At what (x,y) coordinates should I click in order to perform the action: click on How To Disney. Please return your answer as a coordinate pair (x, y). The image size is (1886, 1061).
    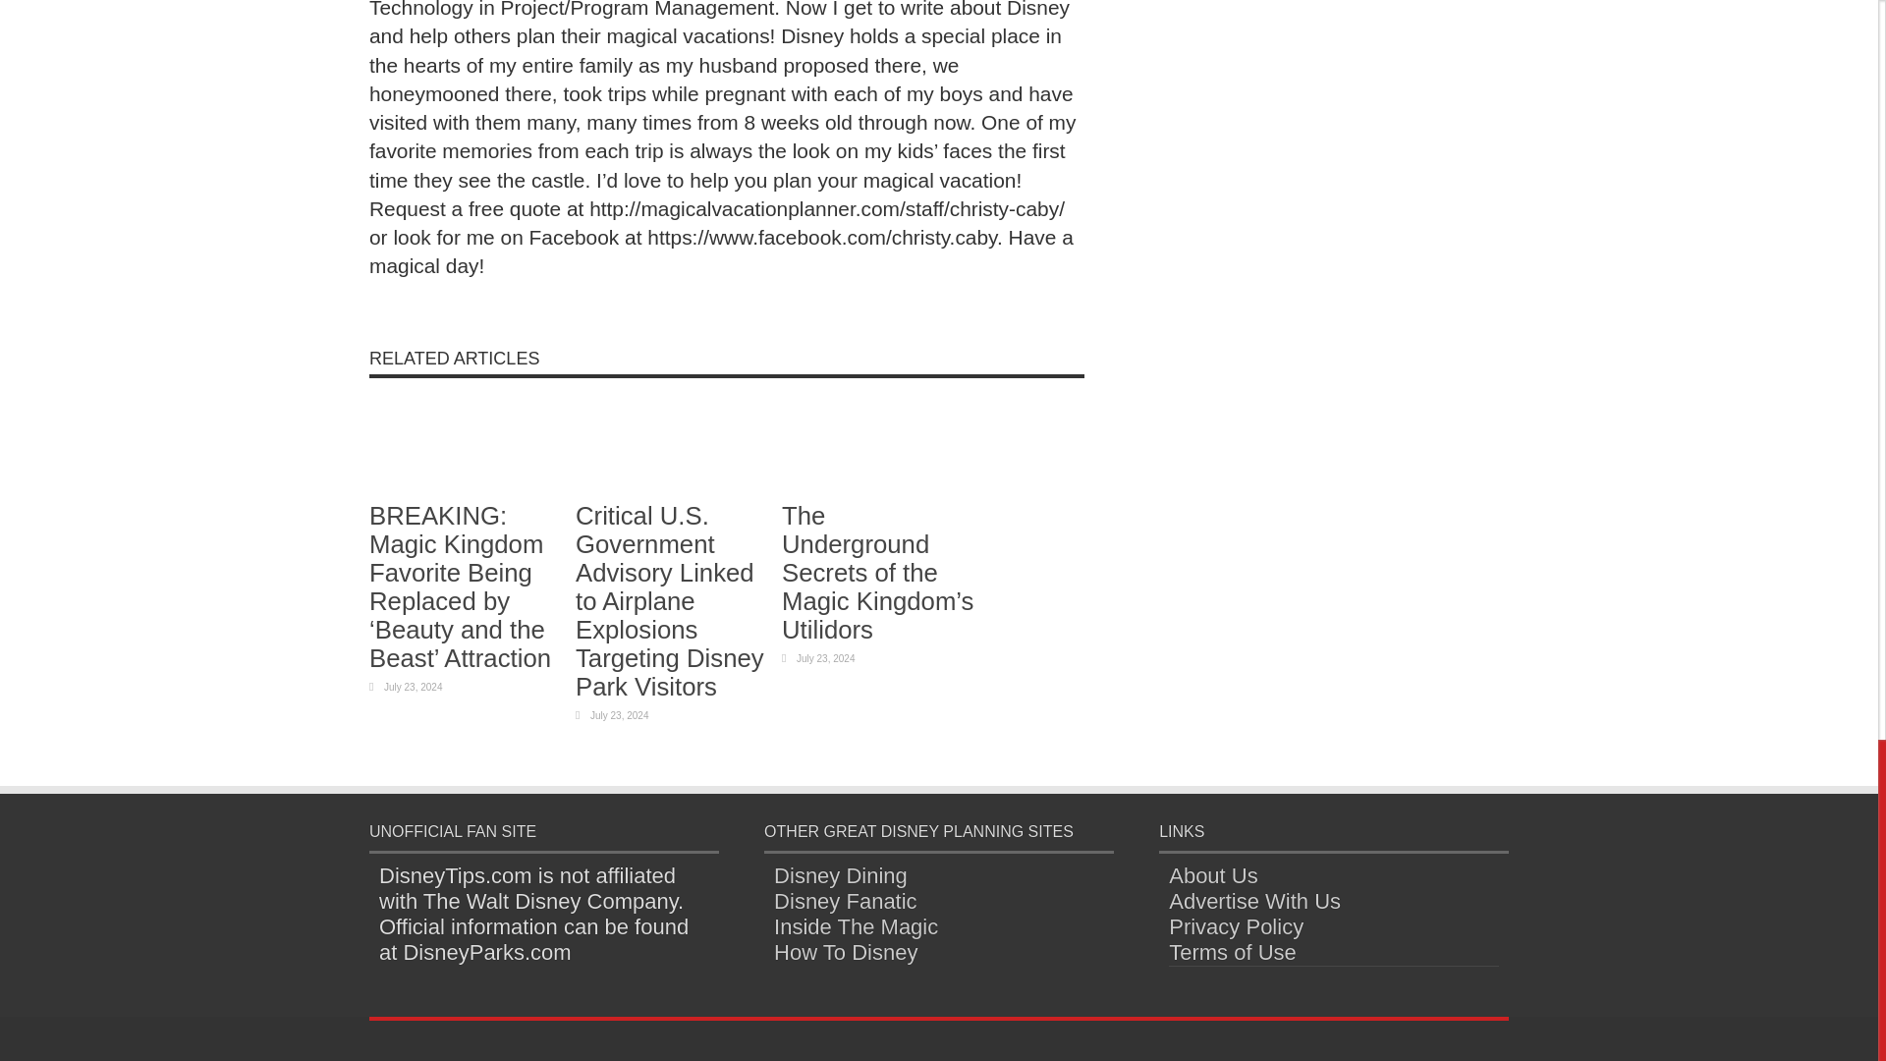
    Looking at the image, I should click on (845, 951).